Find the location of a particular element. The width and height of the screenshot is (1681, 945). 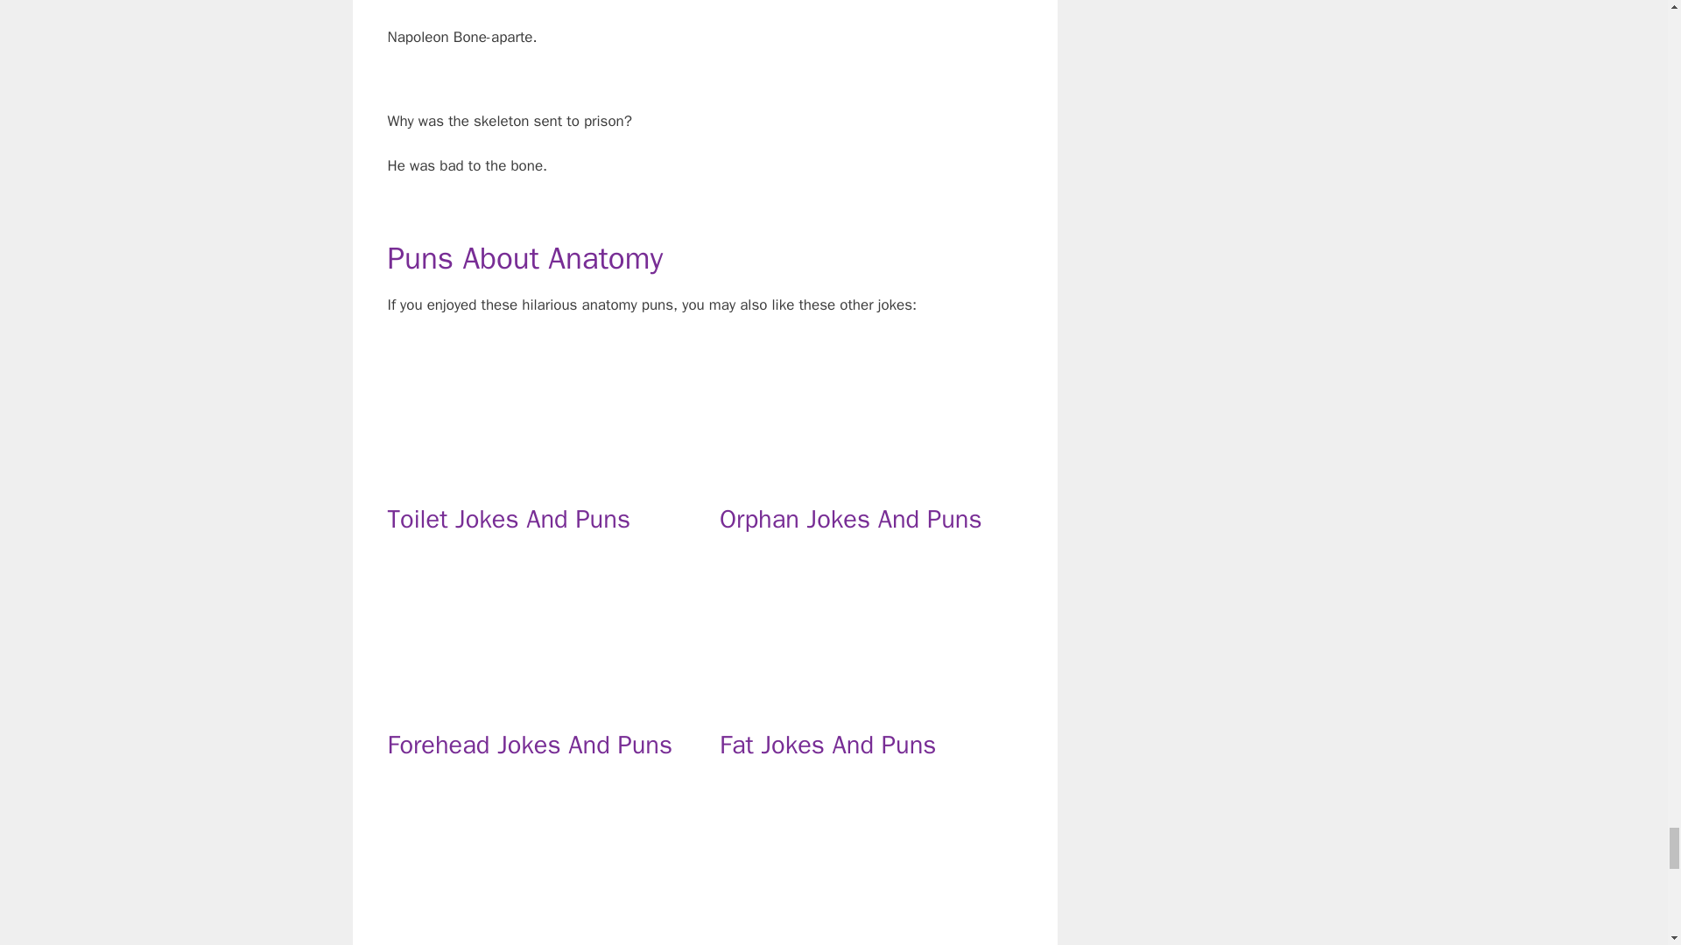

Forehead Jokes And Puns is located at coordinates (529, 745).